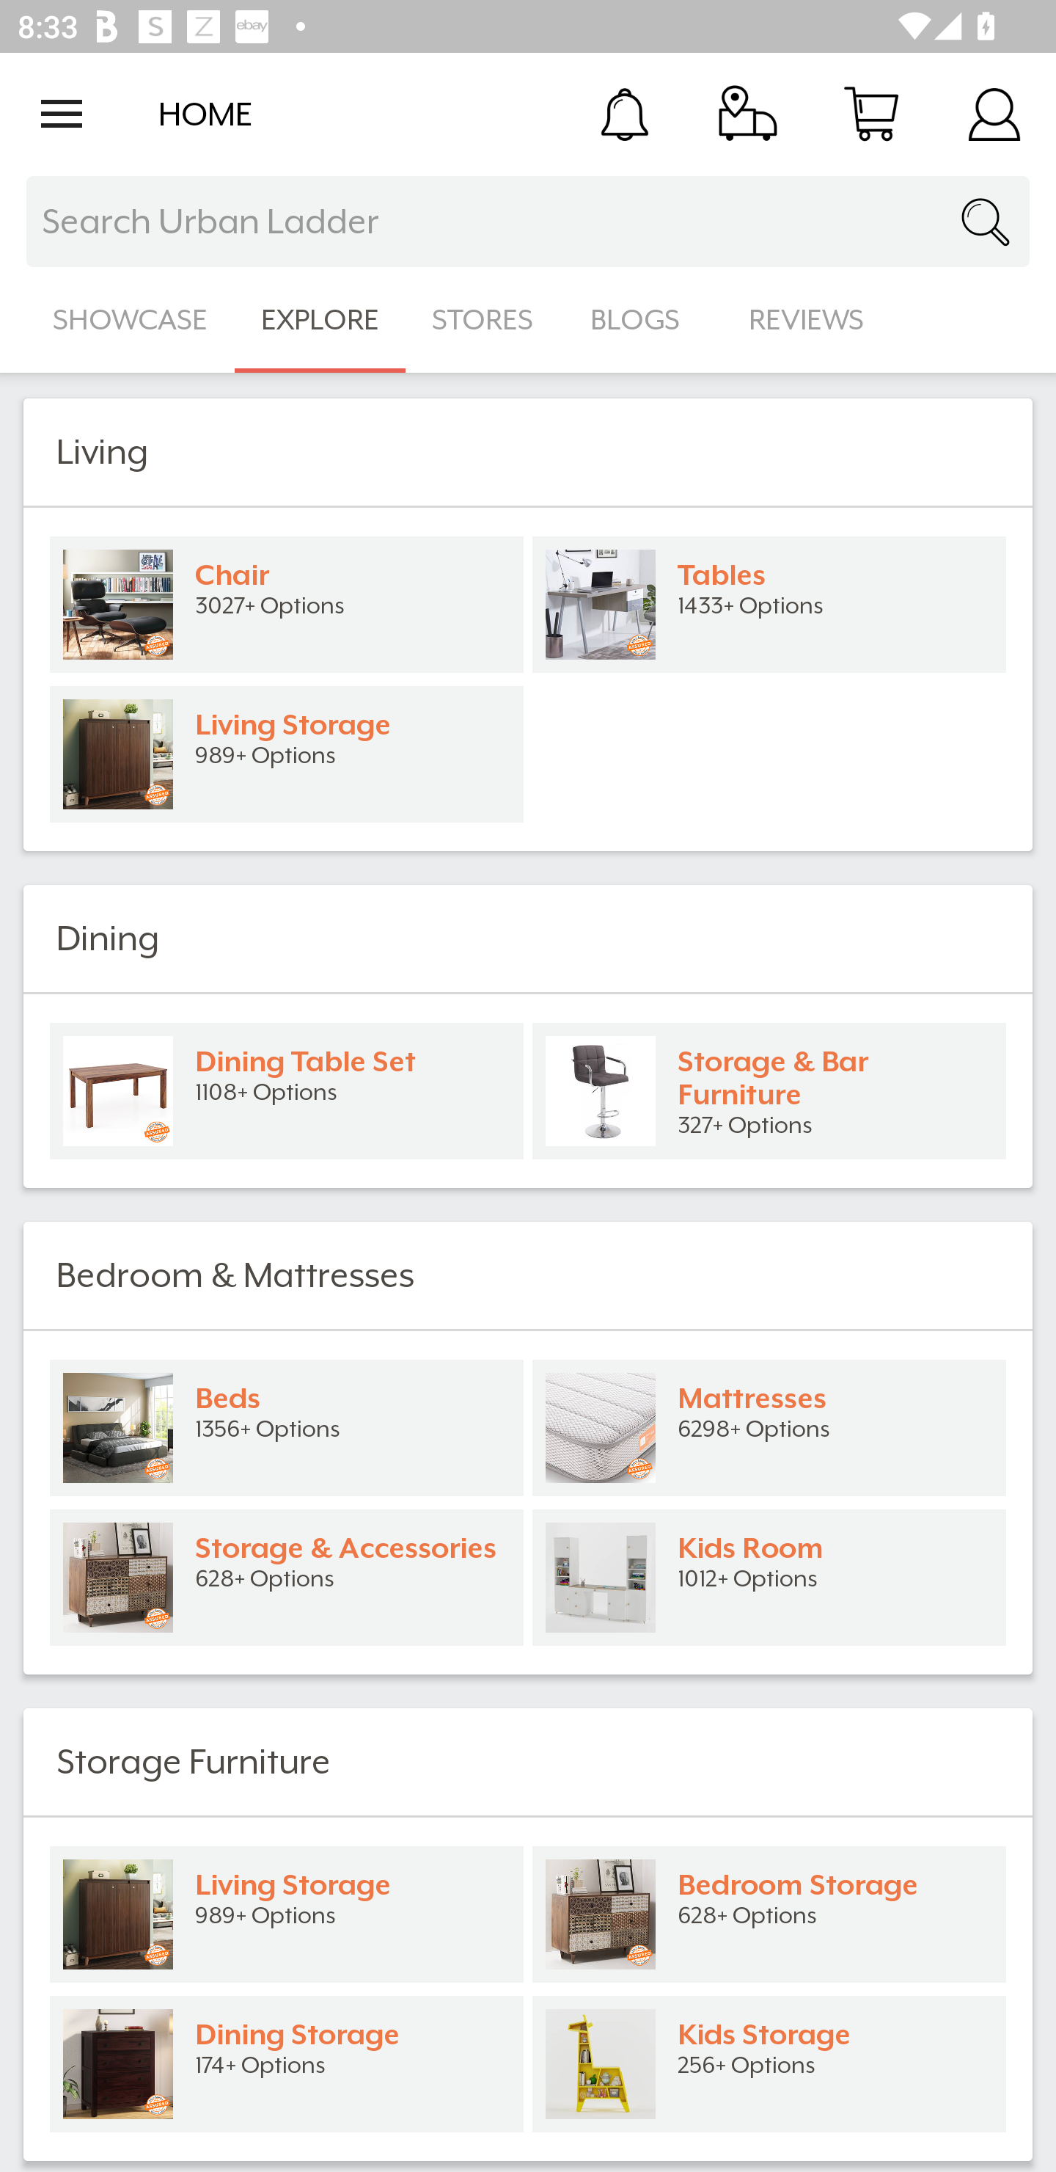  Describe the element at coordinates (286, 1091) in the screenshot. I see `Dining Table Set 1108+ Options` at that location.